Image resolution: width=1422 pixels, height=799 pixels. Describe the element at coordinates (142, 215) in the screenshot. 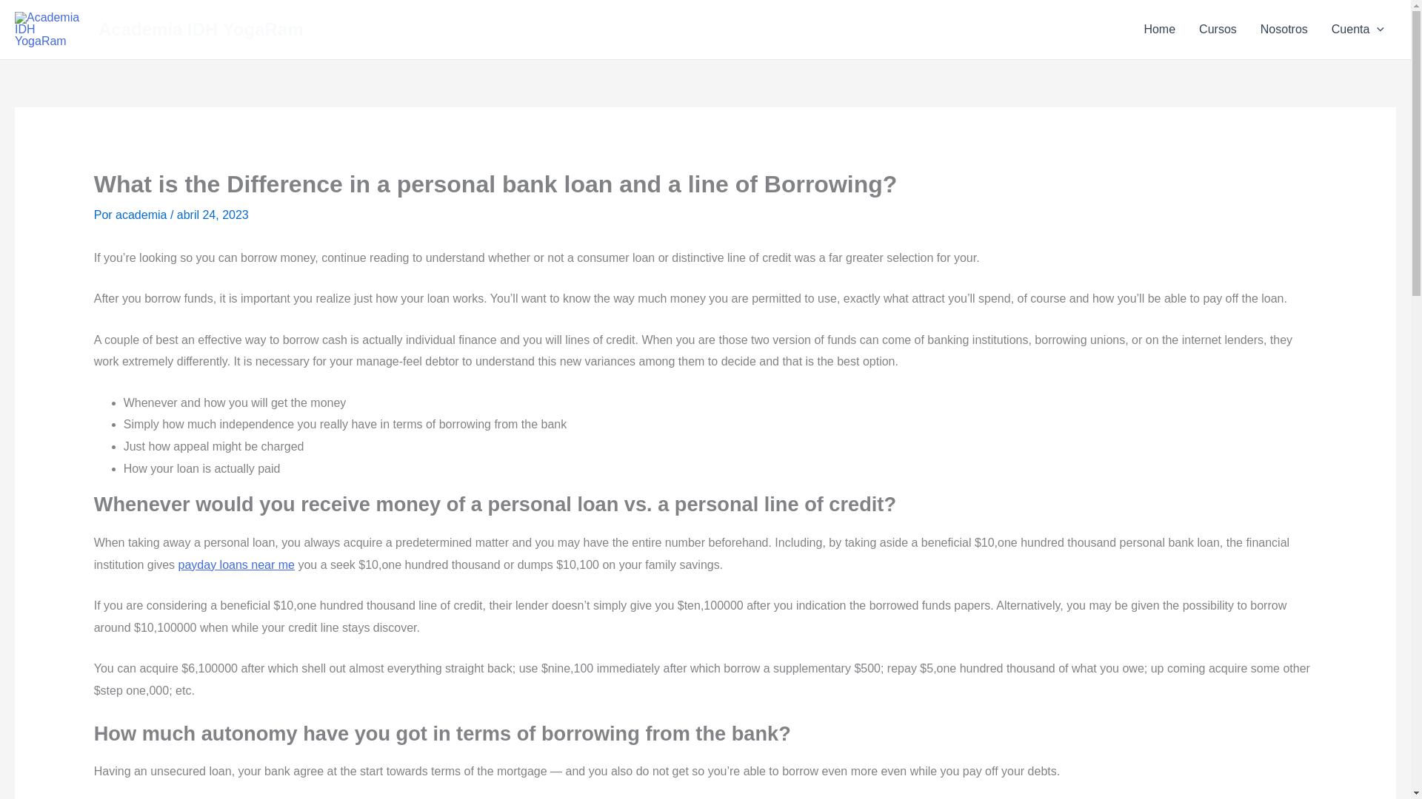

I see `Ver todas las entradas de academia` at that location.